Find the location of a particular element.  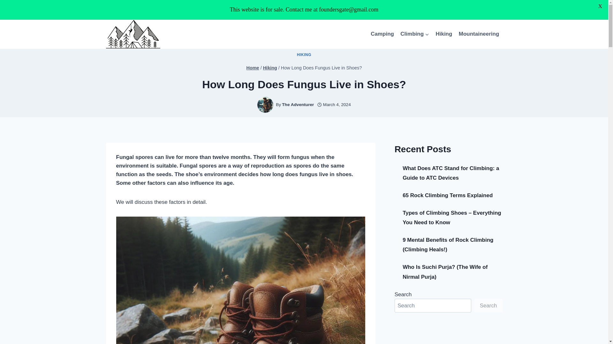

Camping is located at coordinates (382, 34).